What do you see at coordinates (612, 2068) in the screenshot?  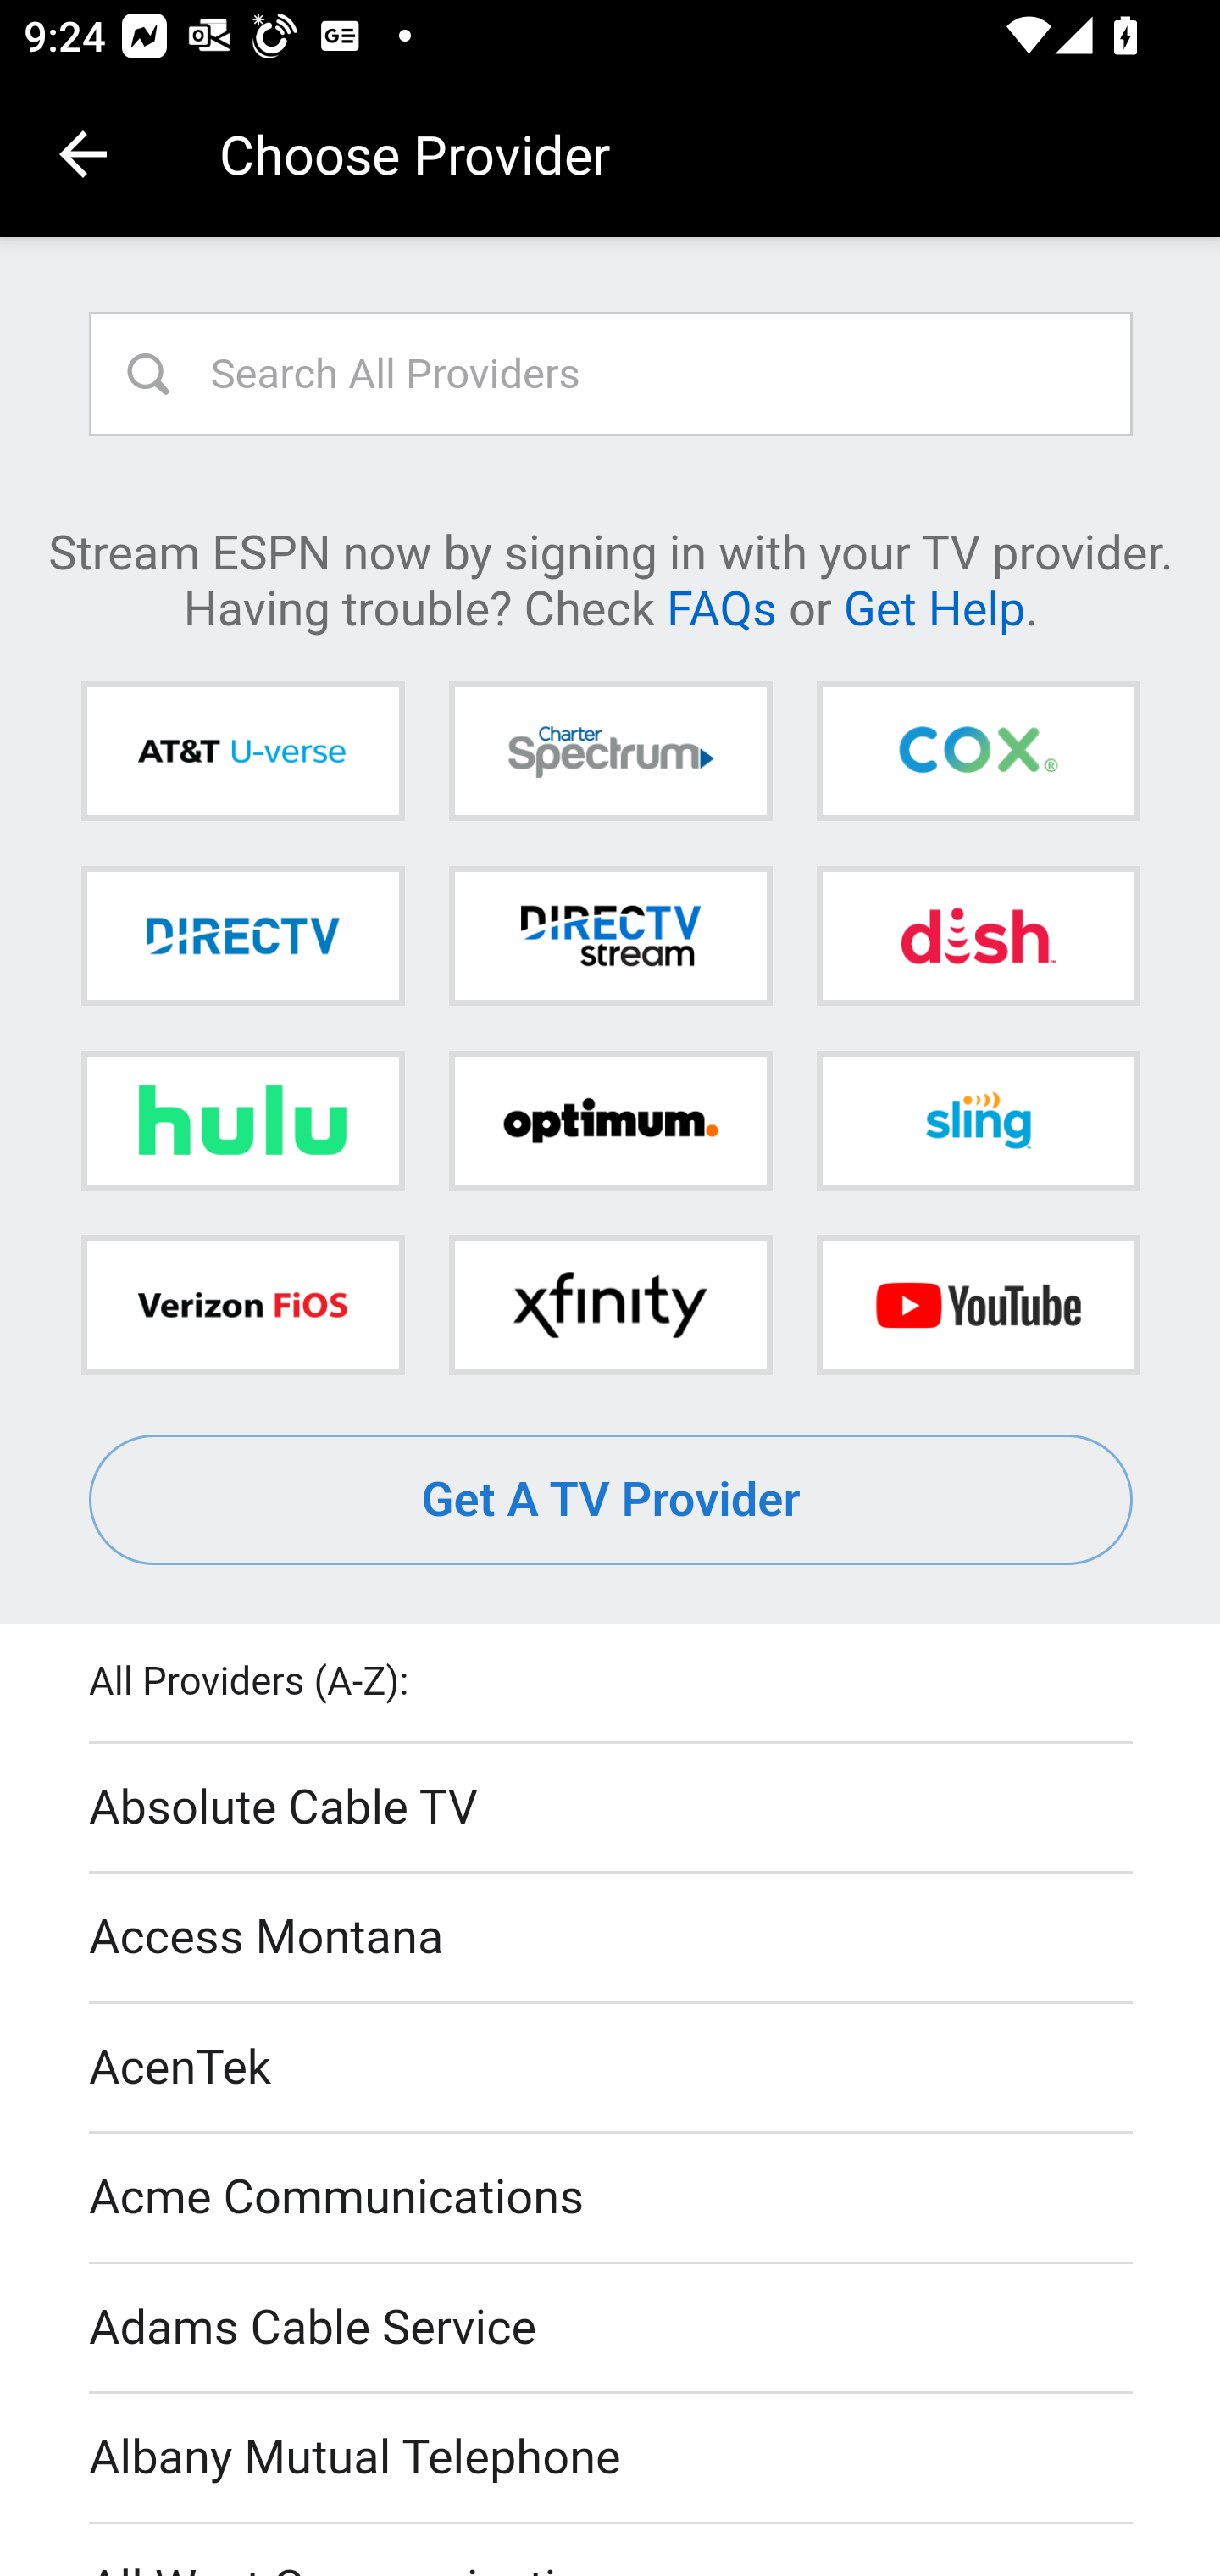 I see `AcenTek` at bounding box center [612, 2068].